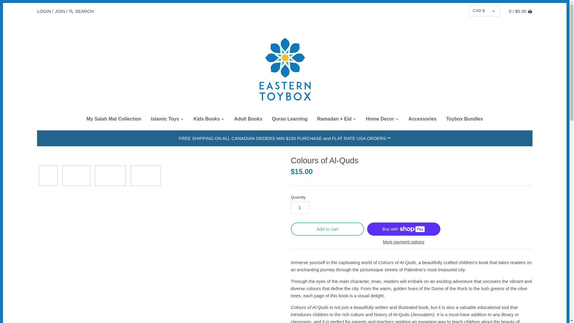  Describe the element at coordinates (71, 11) in the screenshot. I see `Search` at that location.